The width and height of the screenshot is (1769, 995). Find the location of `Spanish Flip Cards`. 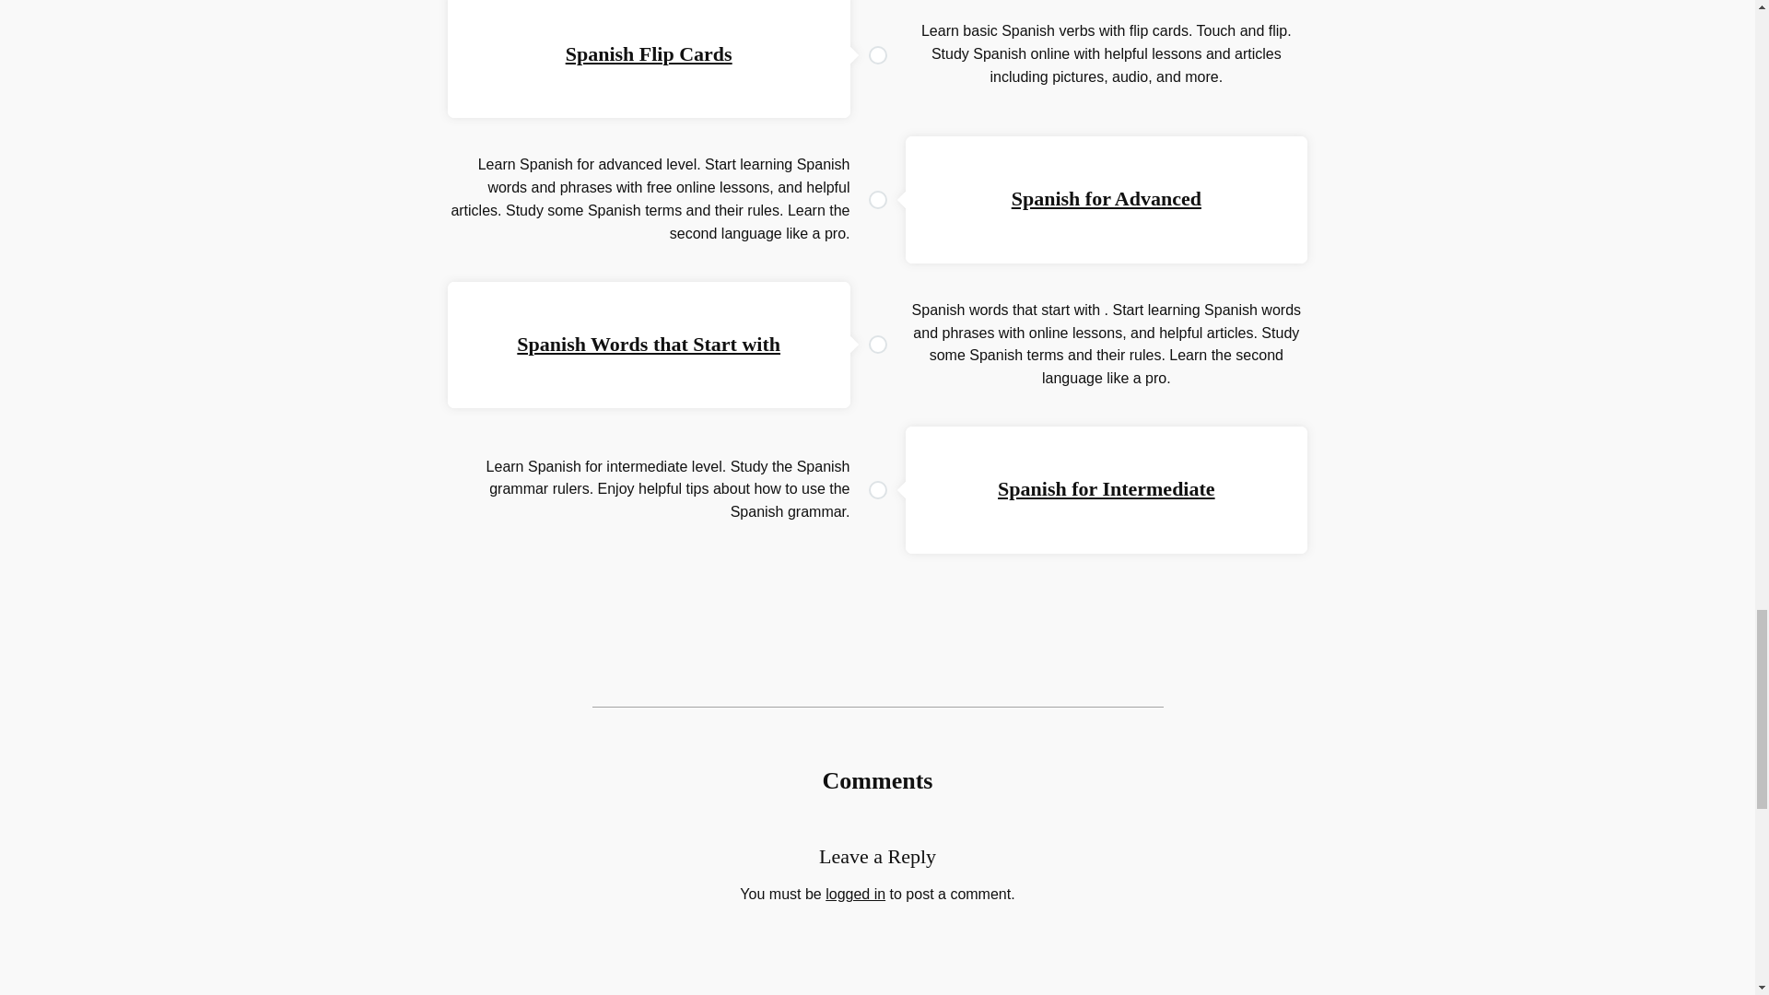

Spanish Flip Cards is located at coordinates (649, 53).